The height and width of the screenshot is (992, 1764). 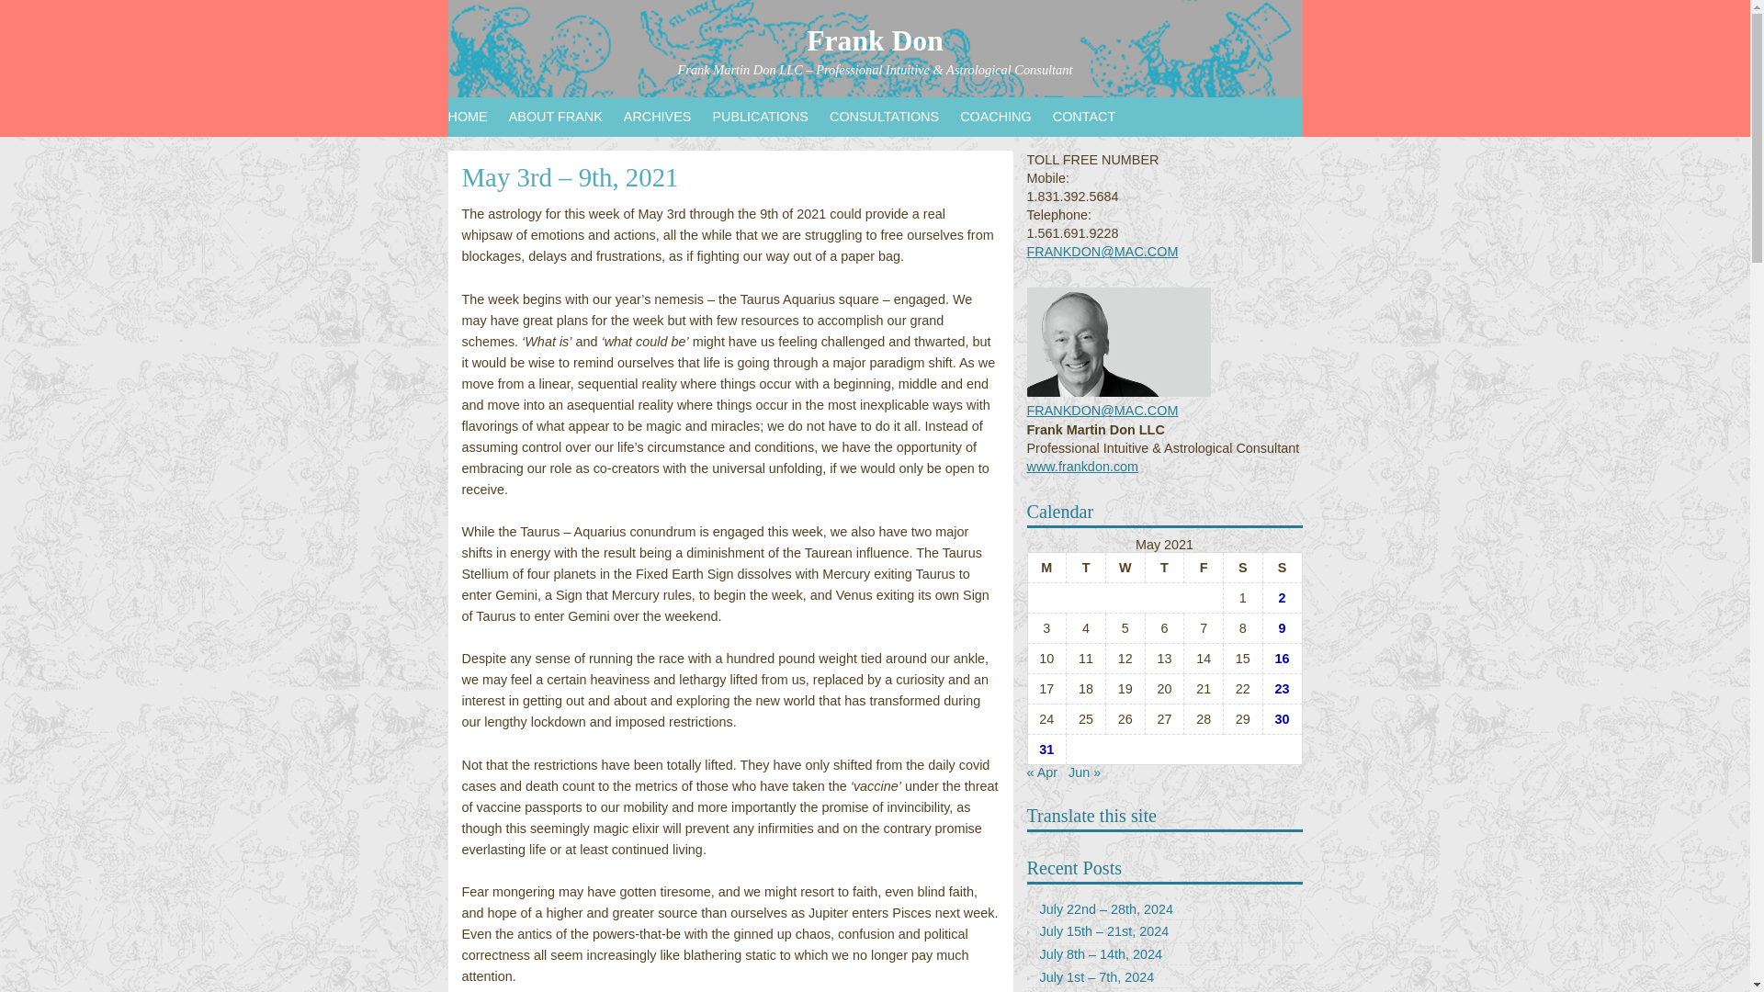 What do you see at coordinates (770, 116) in the screenshot?
I see `PUBLICATIONS` at bounding box center [770, 116].